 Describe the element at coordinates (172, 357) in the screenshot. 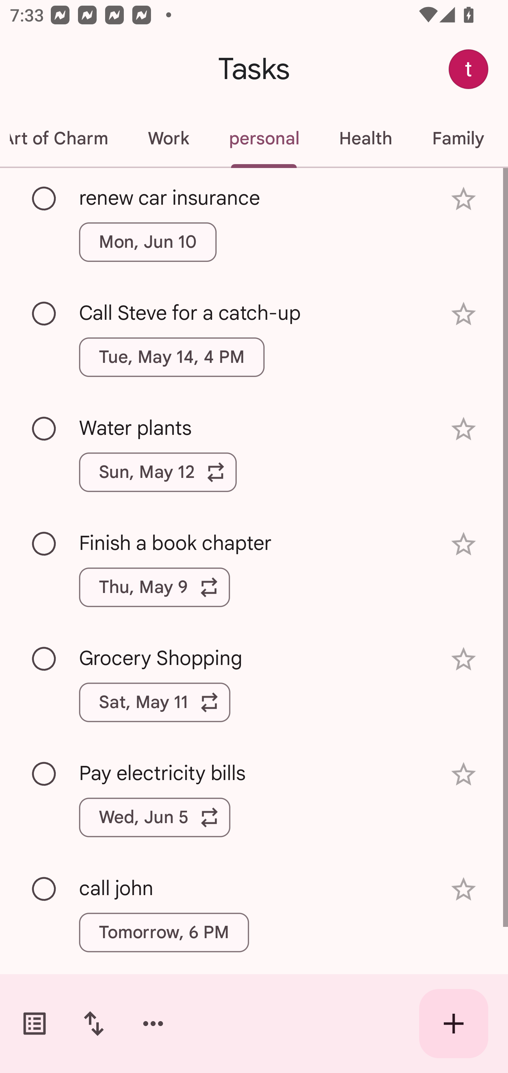

I see `Tue, May 14, 4 PM` at that location.